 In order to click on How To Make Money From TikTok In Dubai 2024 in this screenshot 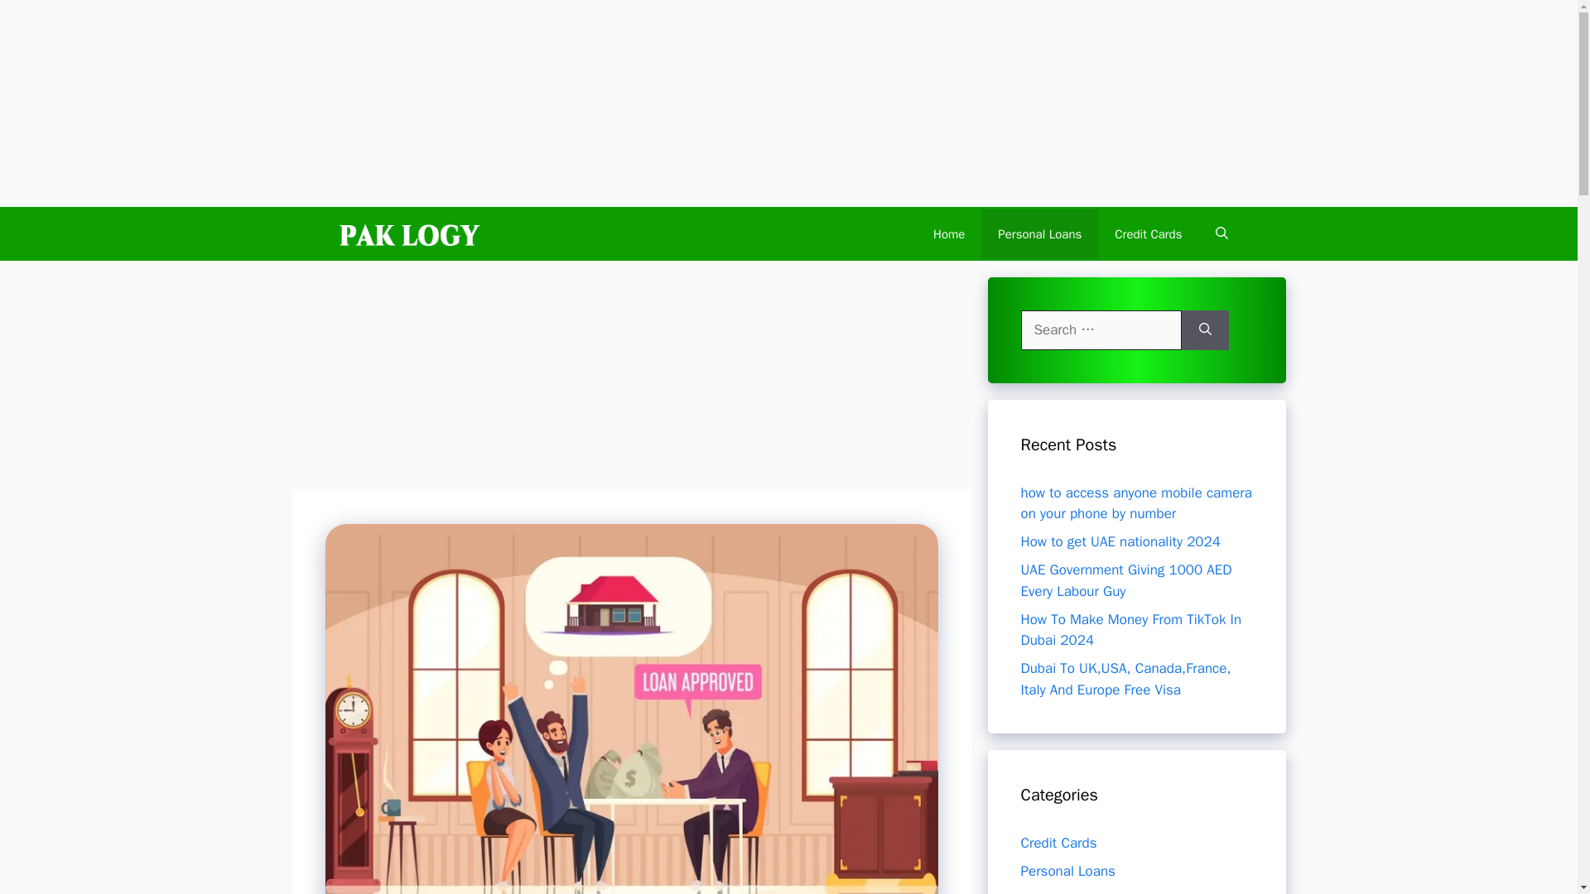, I will do `click(1131, 630)`.